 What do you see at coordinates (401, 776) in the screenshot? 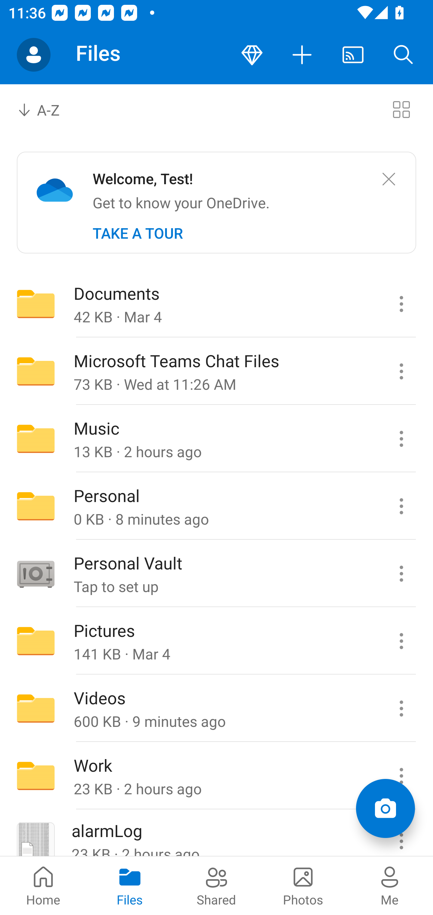
I see `Work commands` at bounding box center [401, 776].